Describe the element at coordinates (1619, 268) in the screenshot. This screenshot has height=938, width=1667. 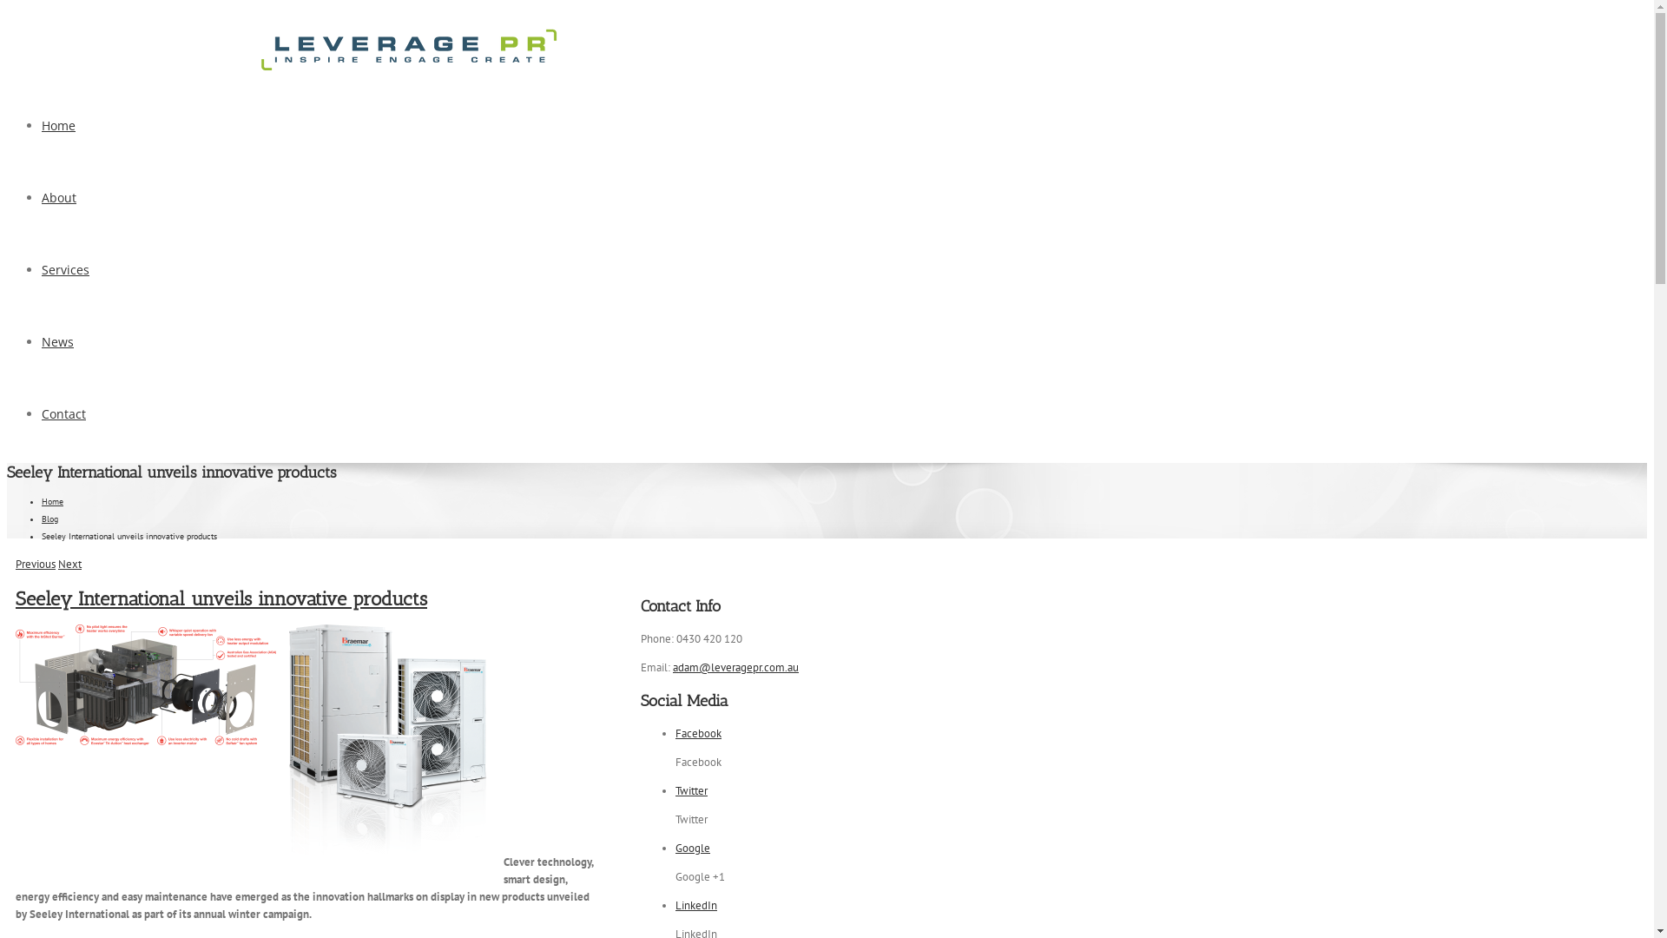
I see `Skype` at that location.